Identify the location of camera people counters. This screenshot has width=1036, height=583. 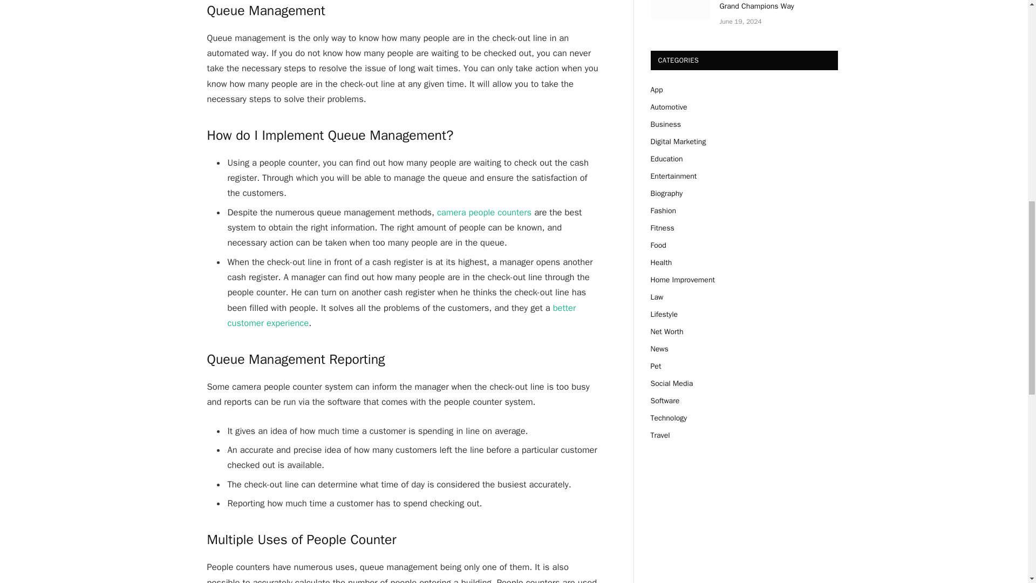
(484, 212).